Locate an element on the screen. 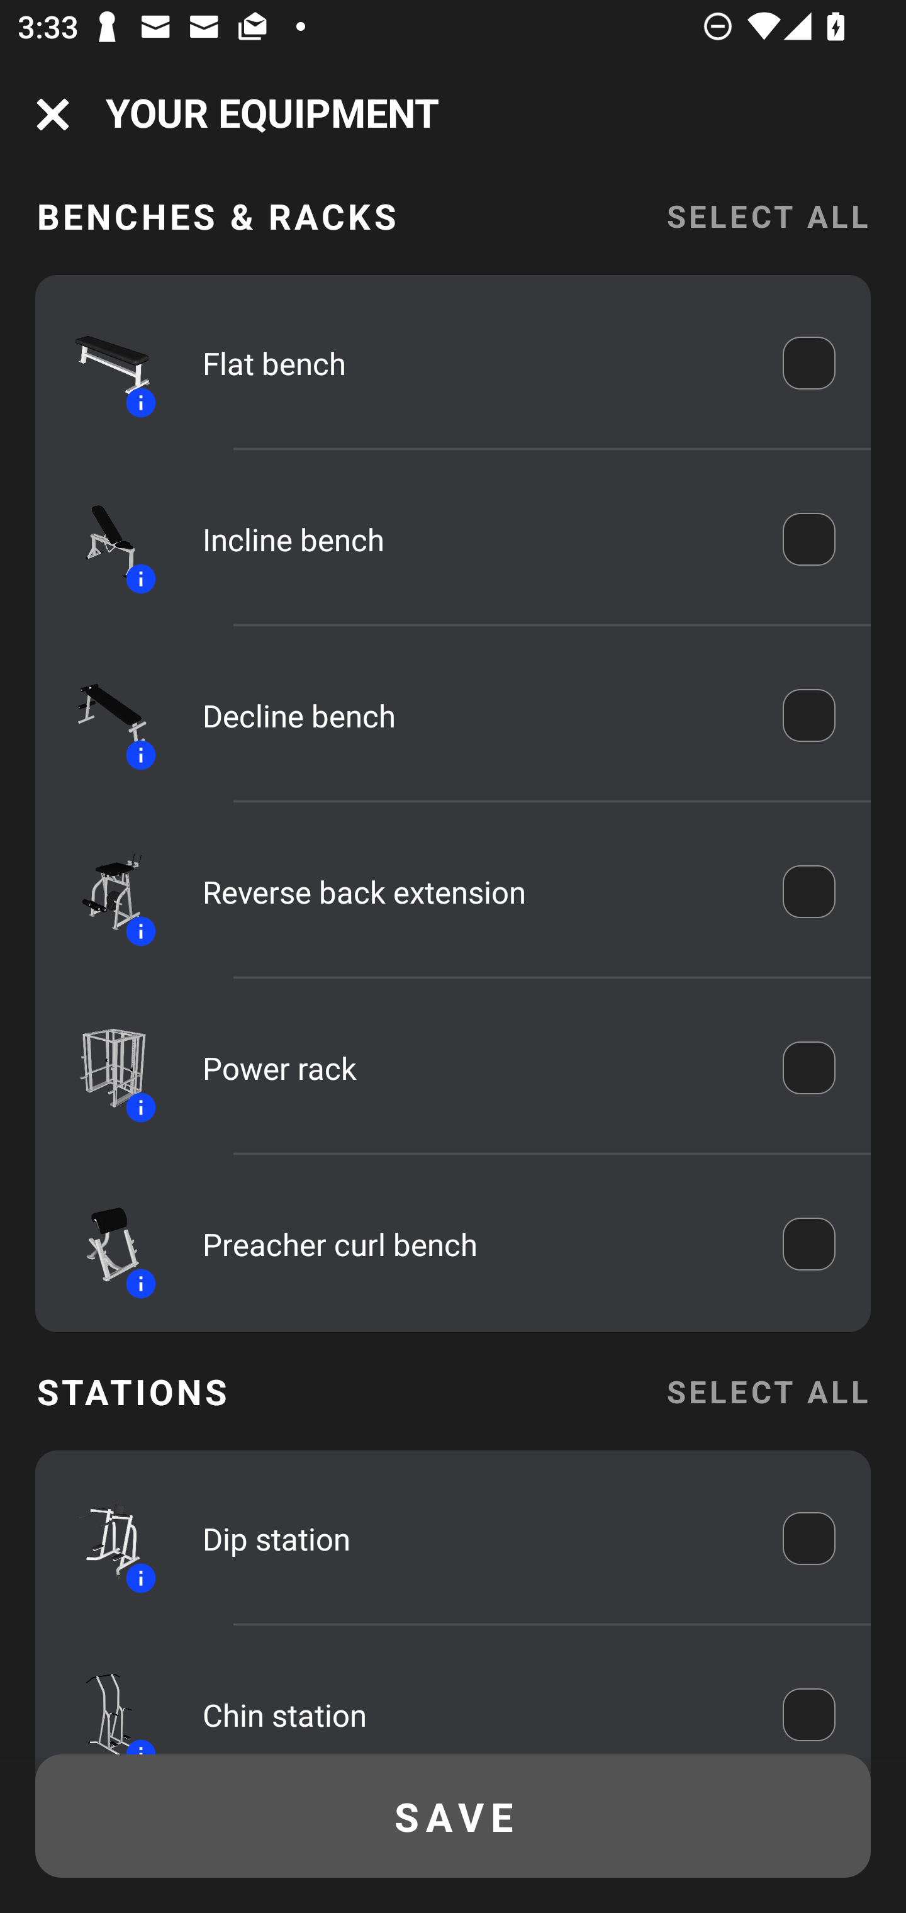 The width and height of the screenshot is (906, 1913). Dip station is located at coordinates (475, 1539).